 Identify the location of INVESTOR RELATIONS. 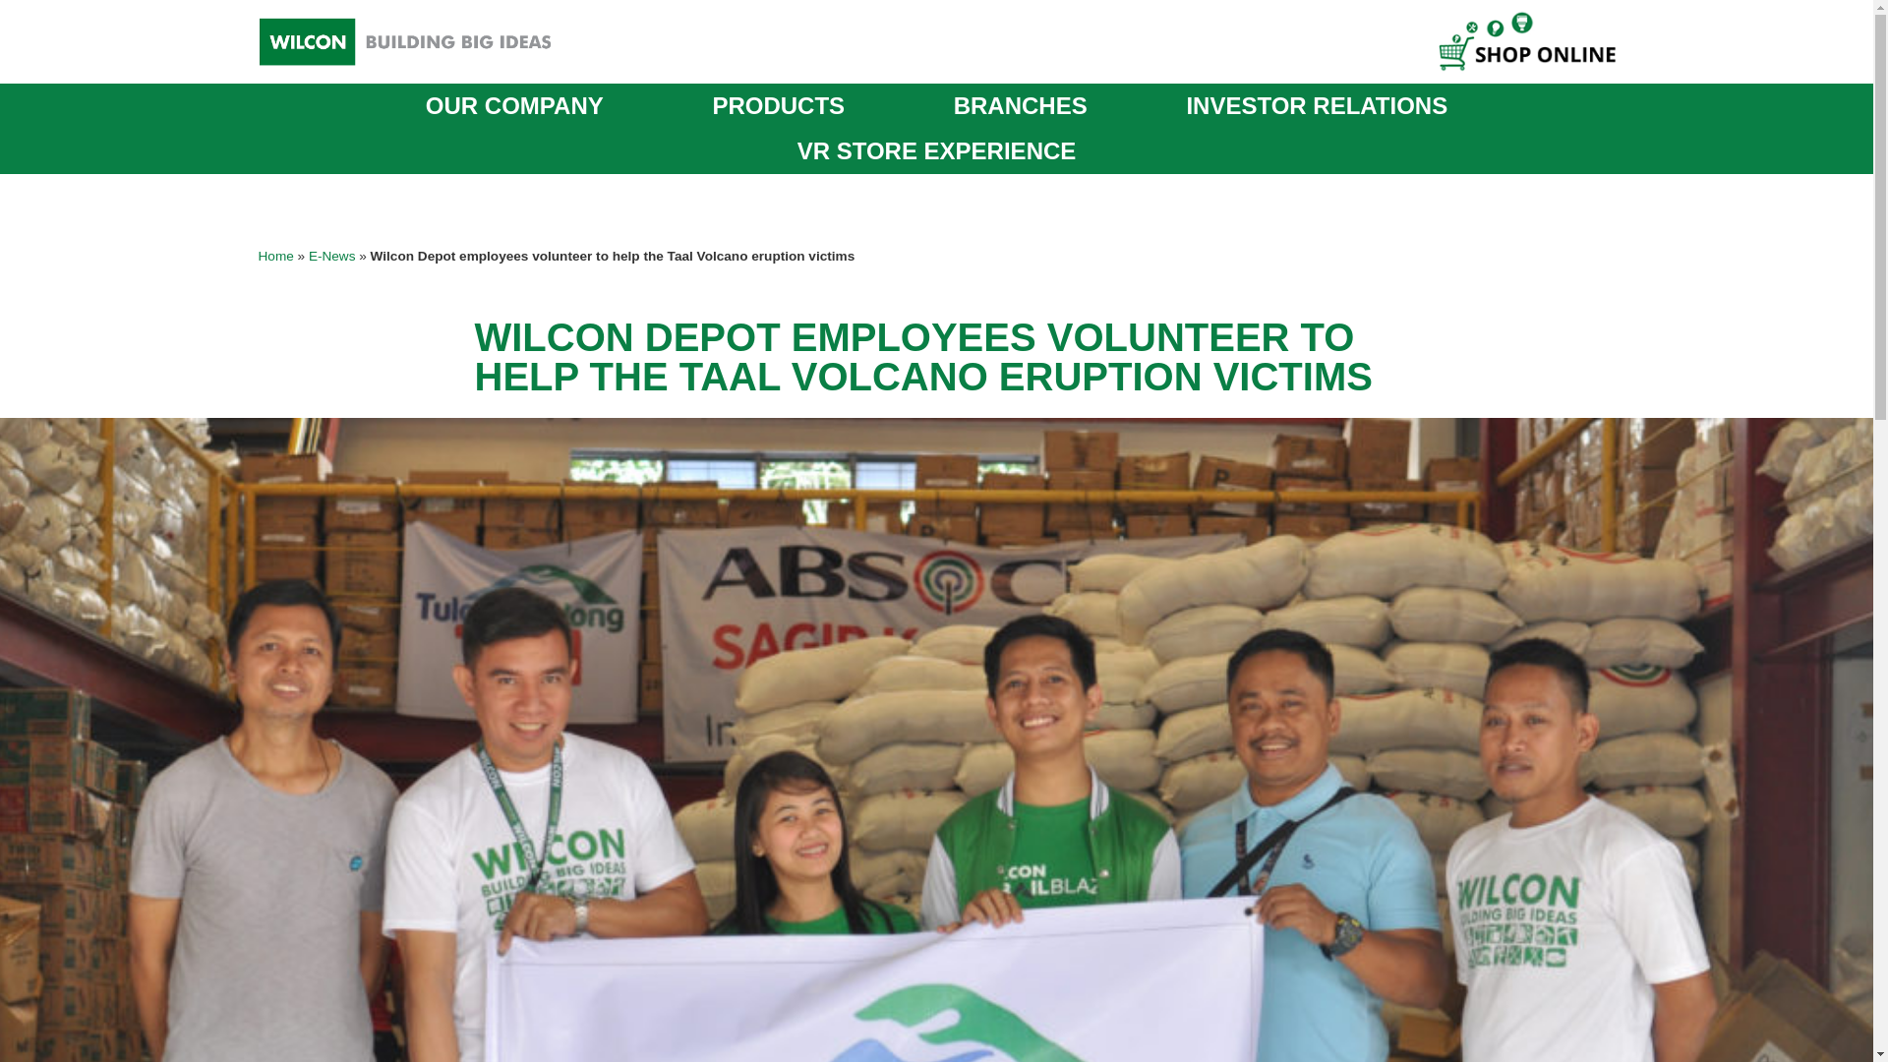
(1316, 106).